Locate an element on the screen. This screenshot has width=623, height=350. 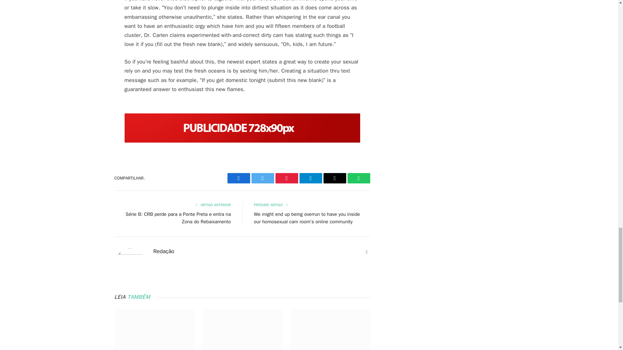
Compartilhar is located at coordinates (238, 178).